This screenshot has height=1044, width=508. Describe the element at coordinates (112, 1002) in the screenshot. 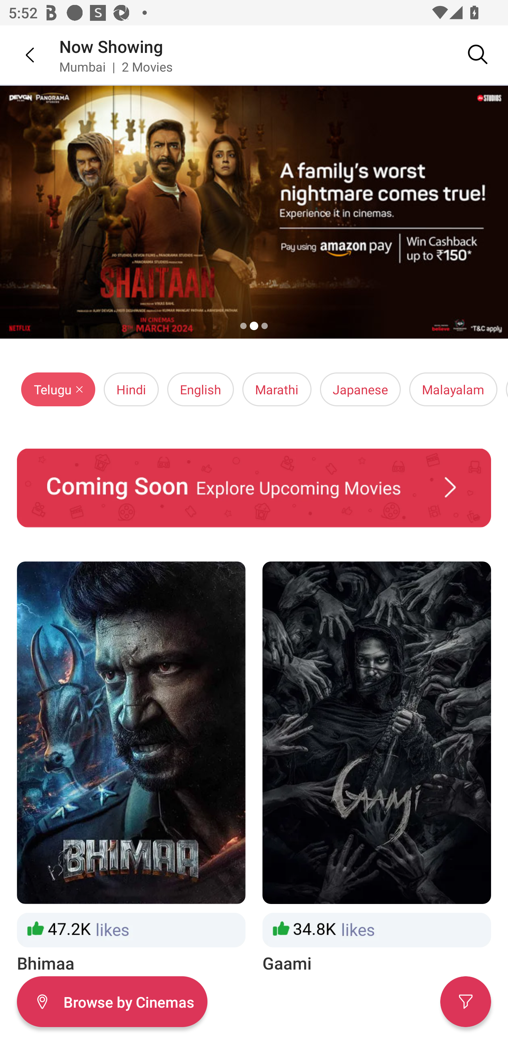

I see `Filter Browse by Cinemas` at that location.